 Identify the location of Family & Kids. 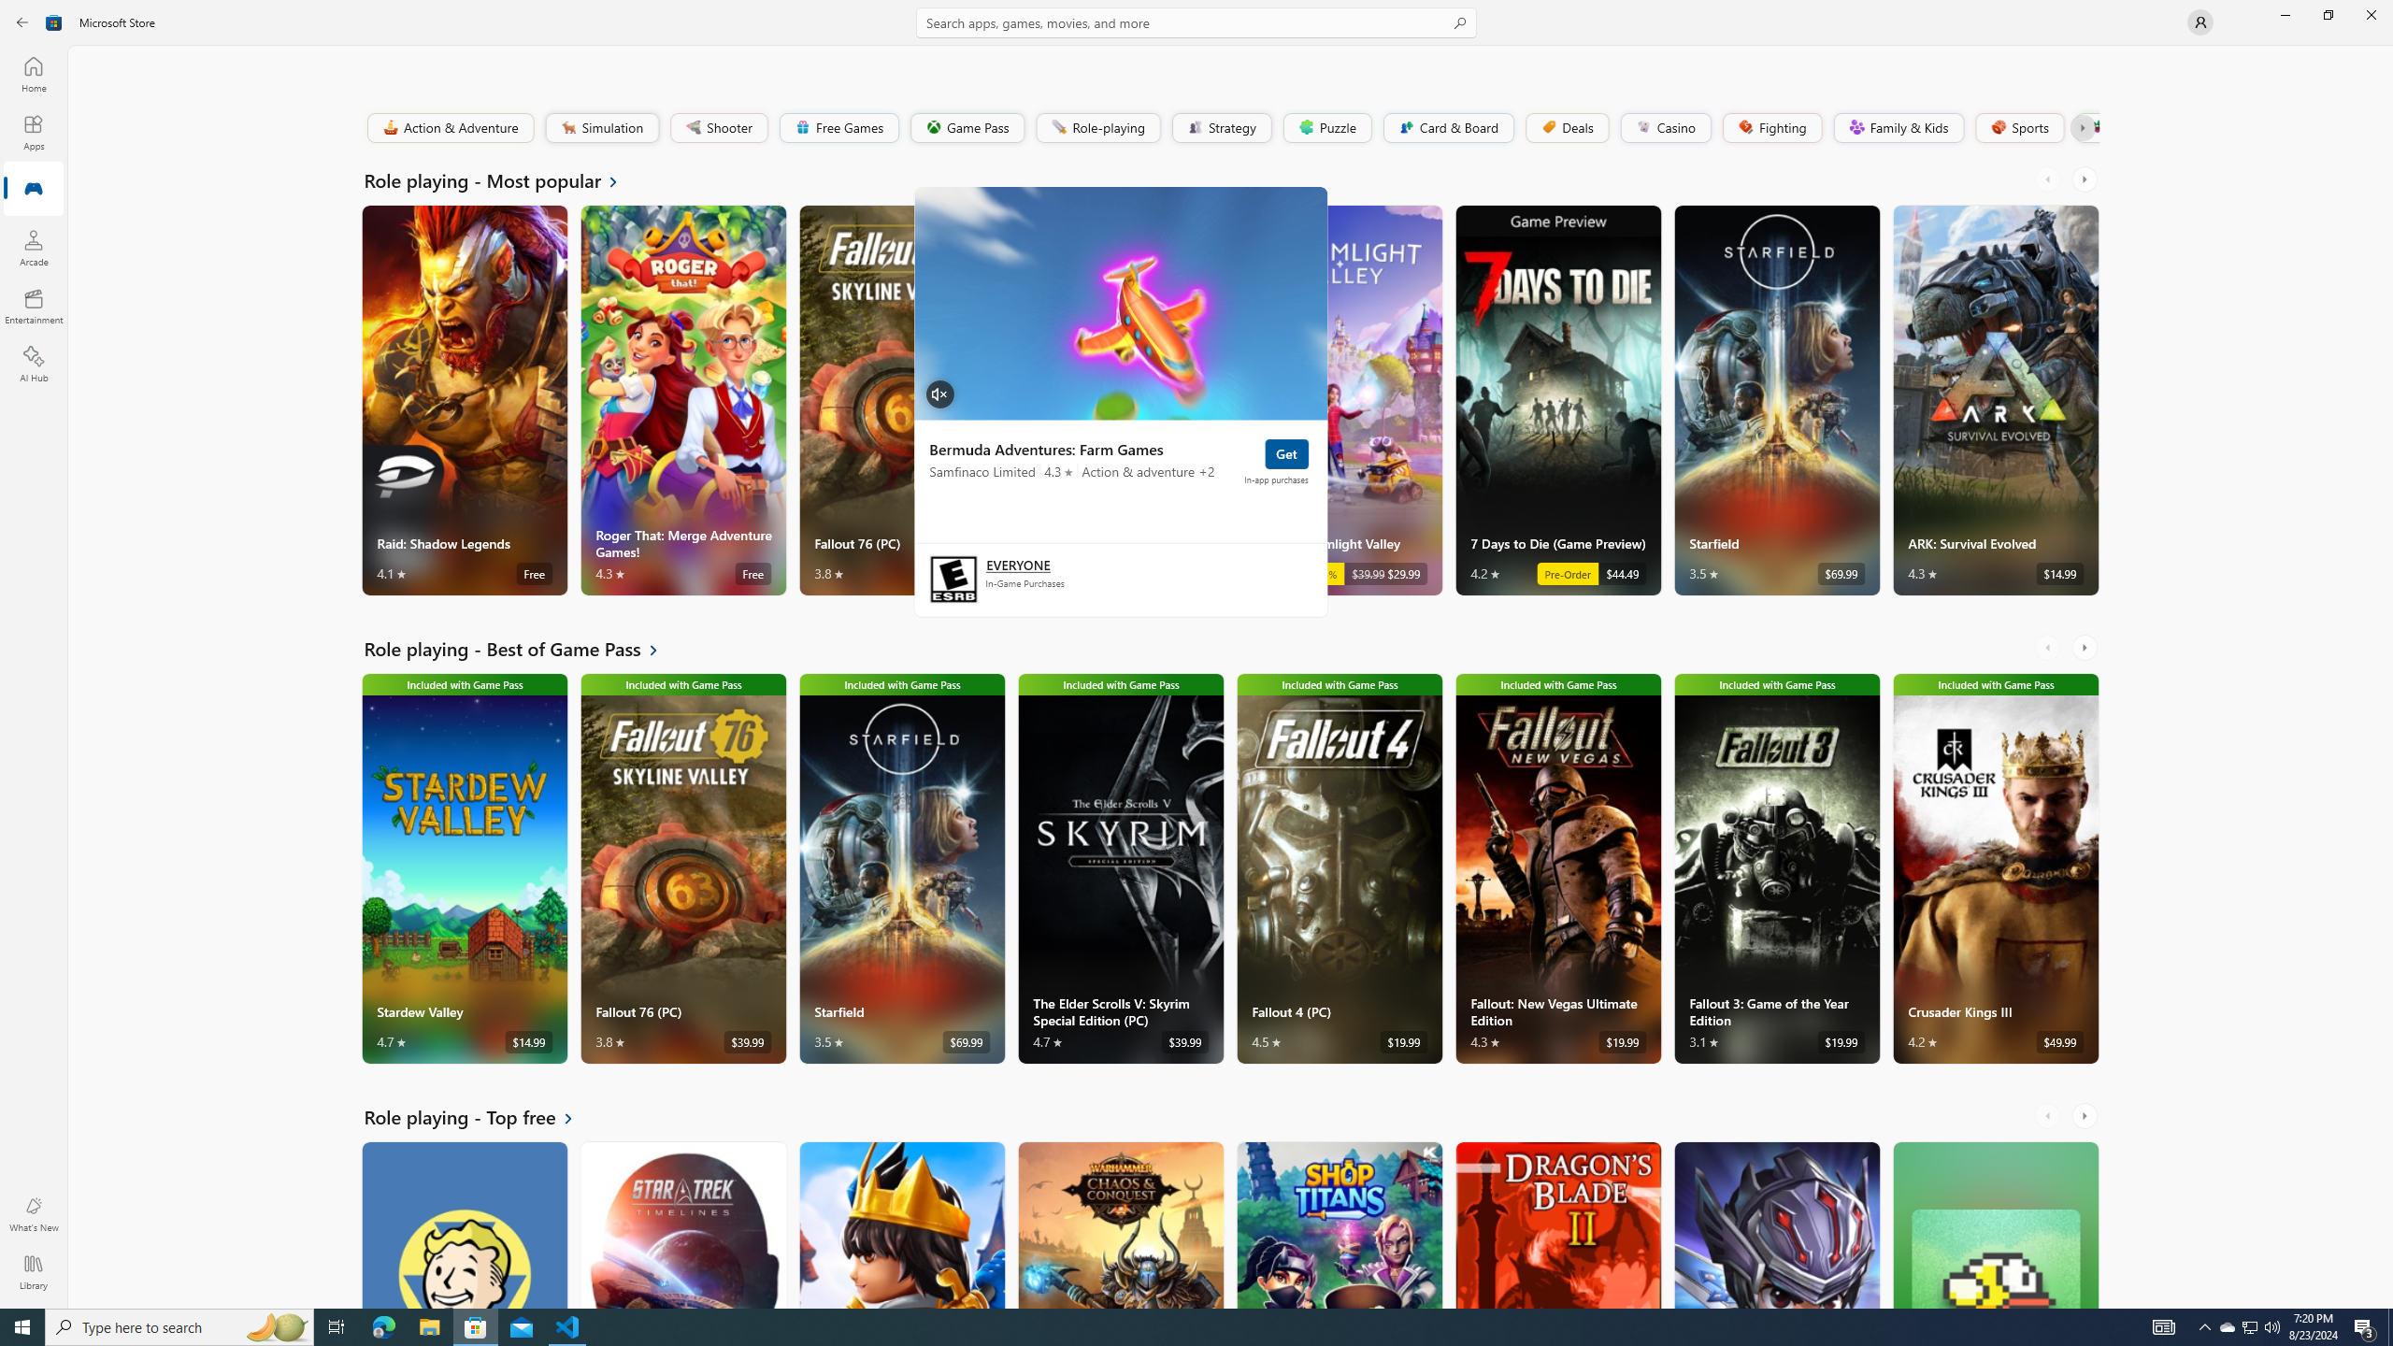
(1898, 127).